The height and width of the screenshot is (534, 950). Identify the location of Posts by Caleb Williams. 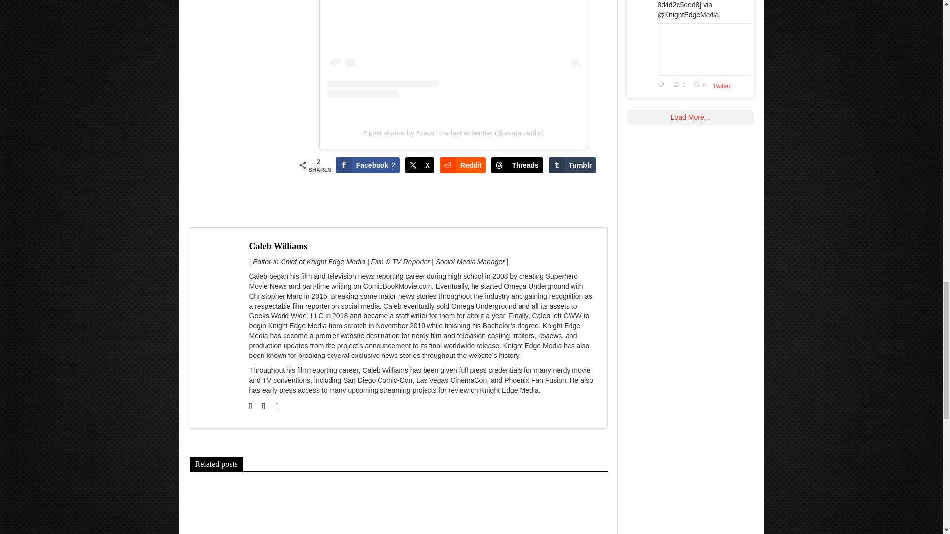
(278, 246).